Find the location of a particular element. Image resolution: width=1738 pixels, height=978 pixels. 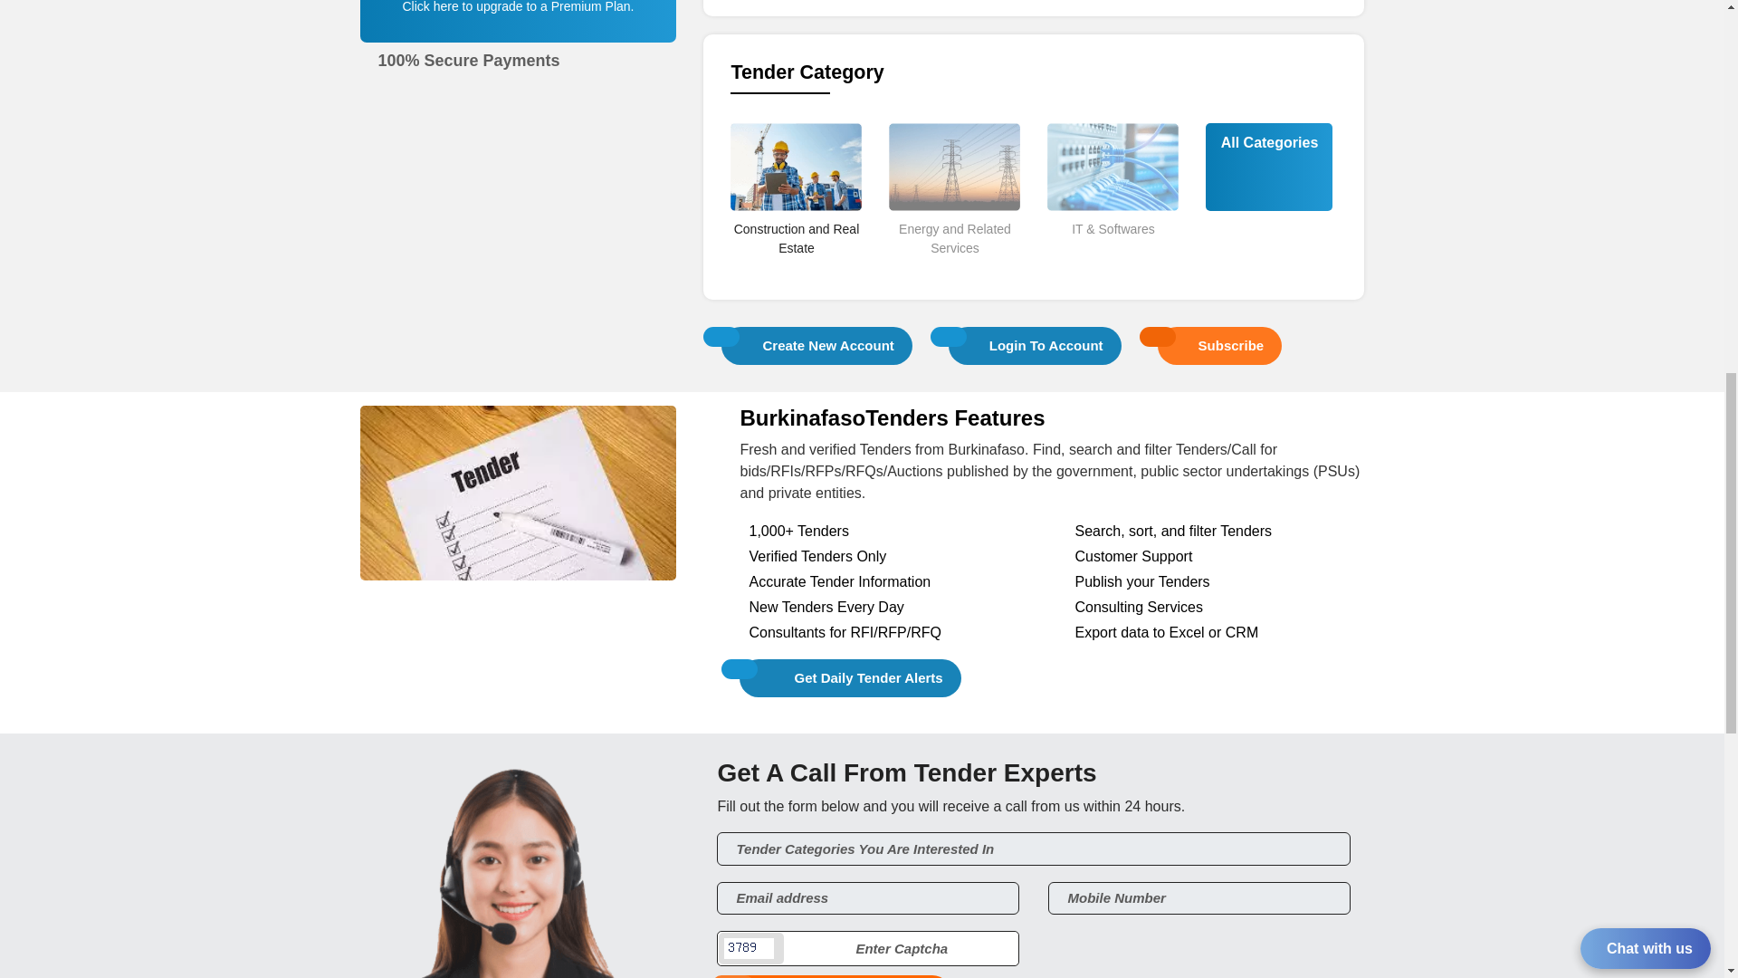

Create New Account is located at coordinates (816, 344).